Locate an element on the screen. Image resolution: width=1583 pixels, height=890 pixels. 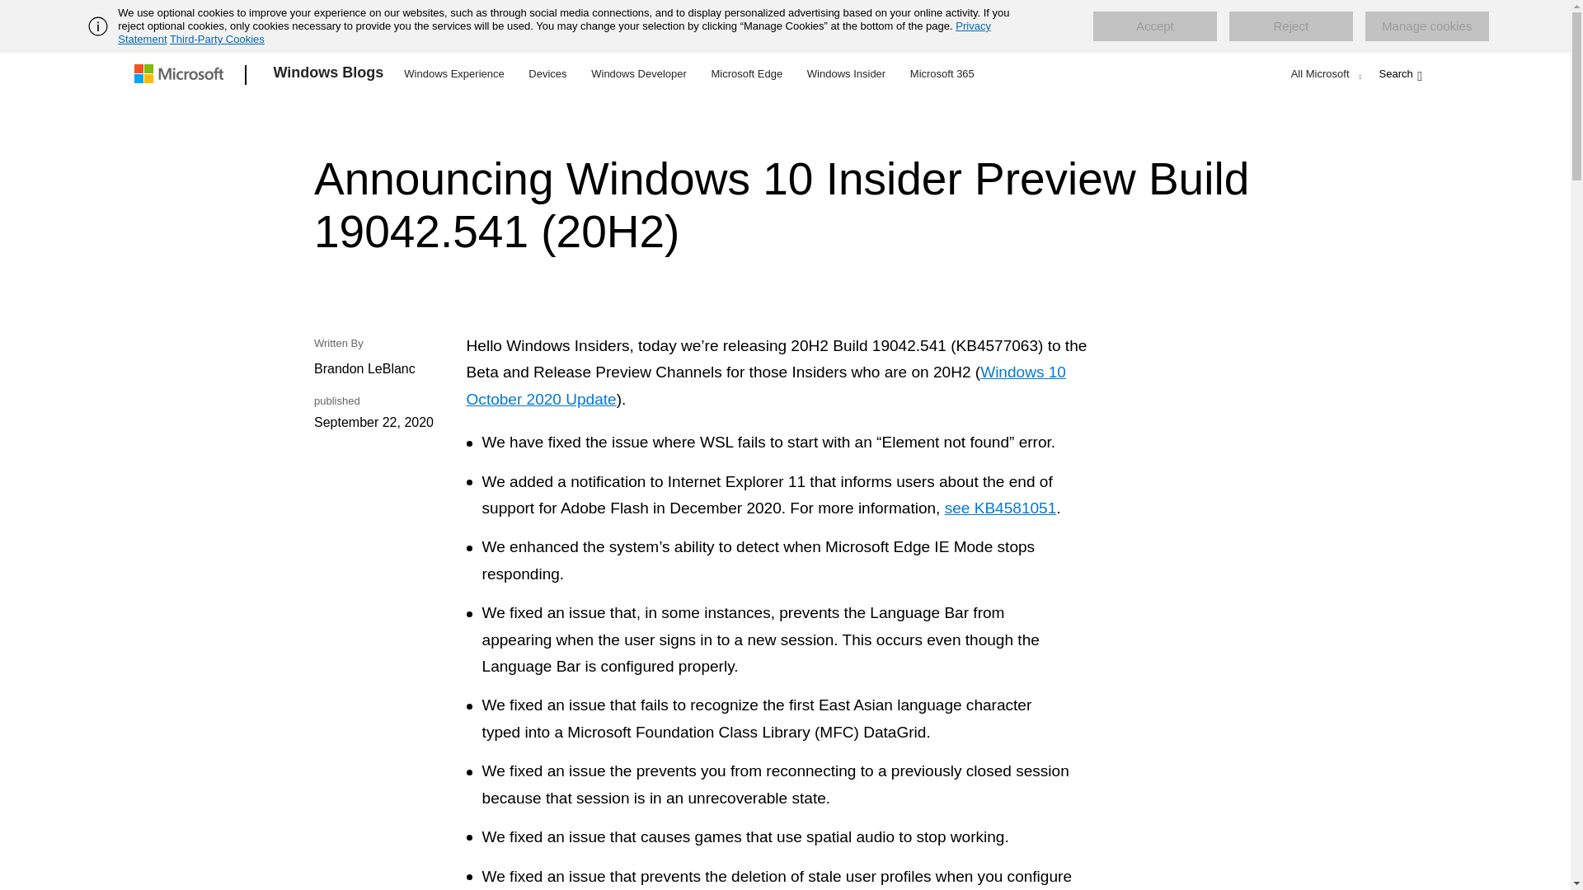
Accept is located at coordinates (1155, 26).